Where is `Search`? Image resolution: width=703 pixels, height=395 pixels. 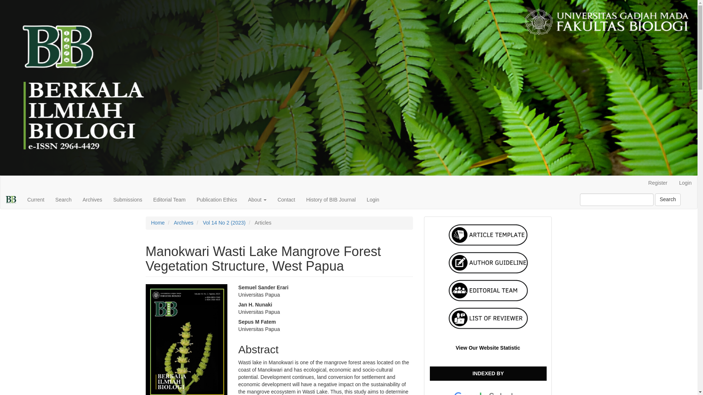 Search is located at coordinates (668, 200).